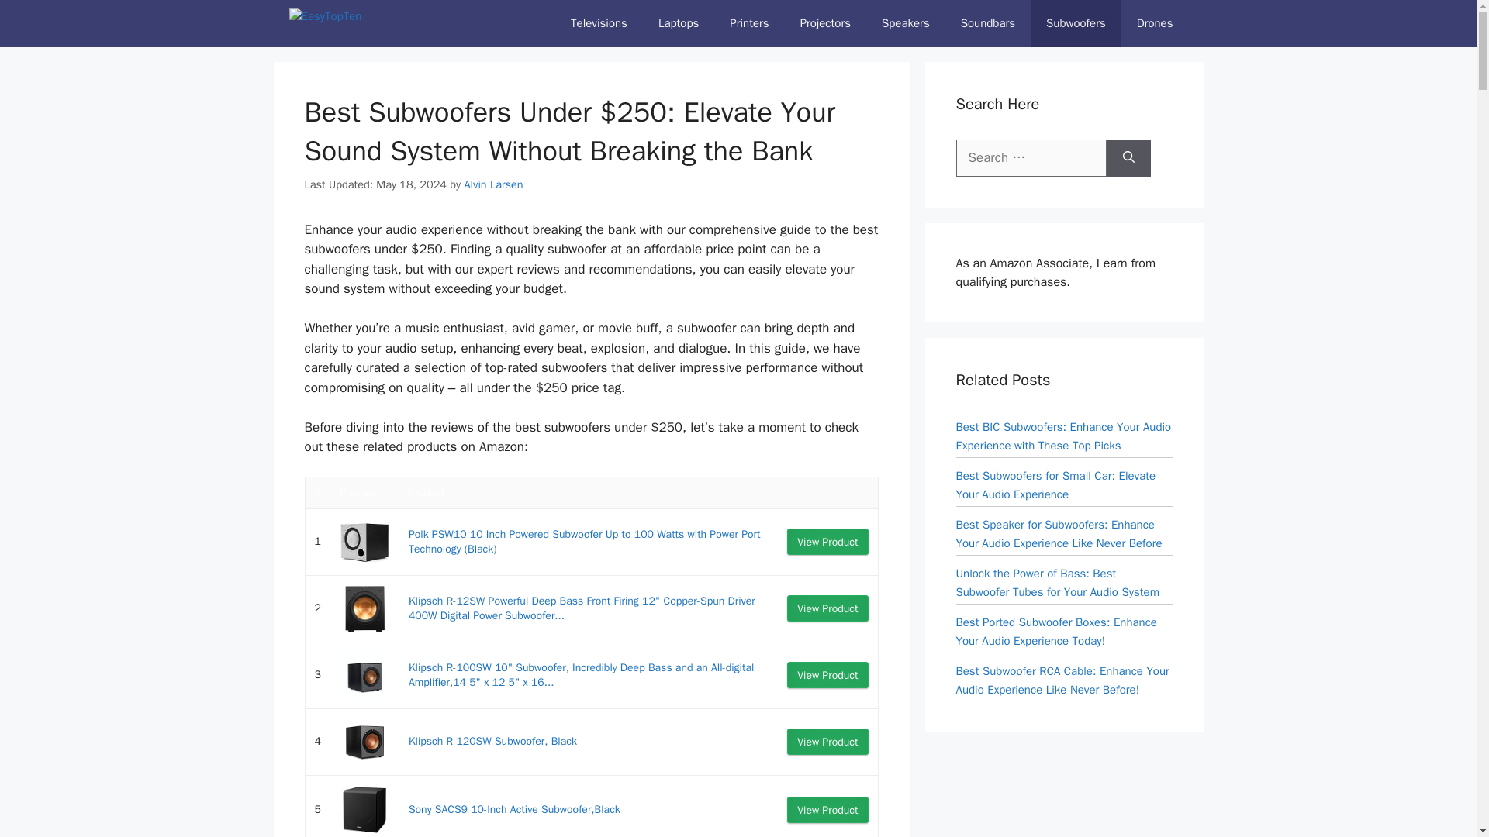 The height and width of the screenshot is (837, 1489). What do you see at coordinates (492, 184) in the screenshot?
I see `Alvin Larsen` at bounding box center [492, 184].